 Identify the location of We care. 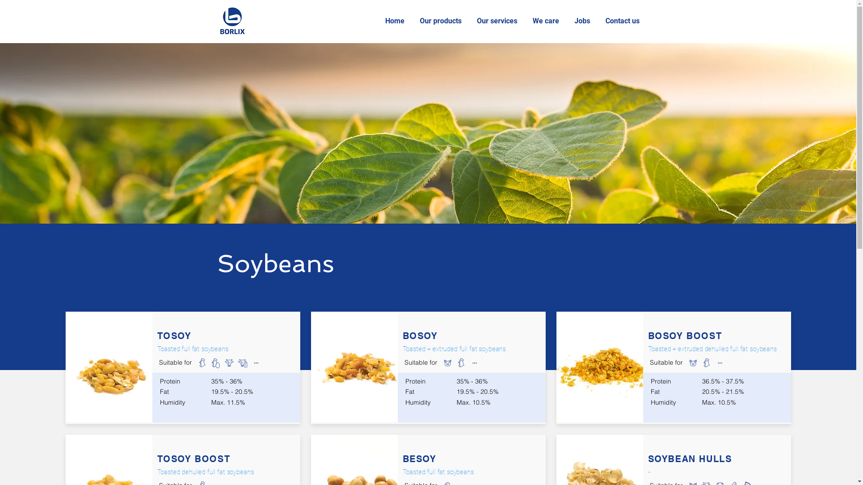
(547, 21).